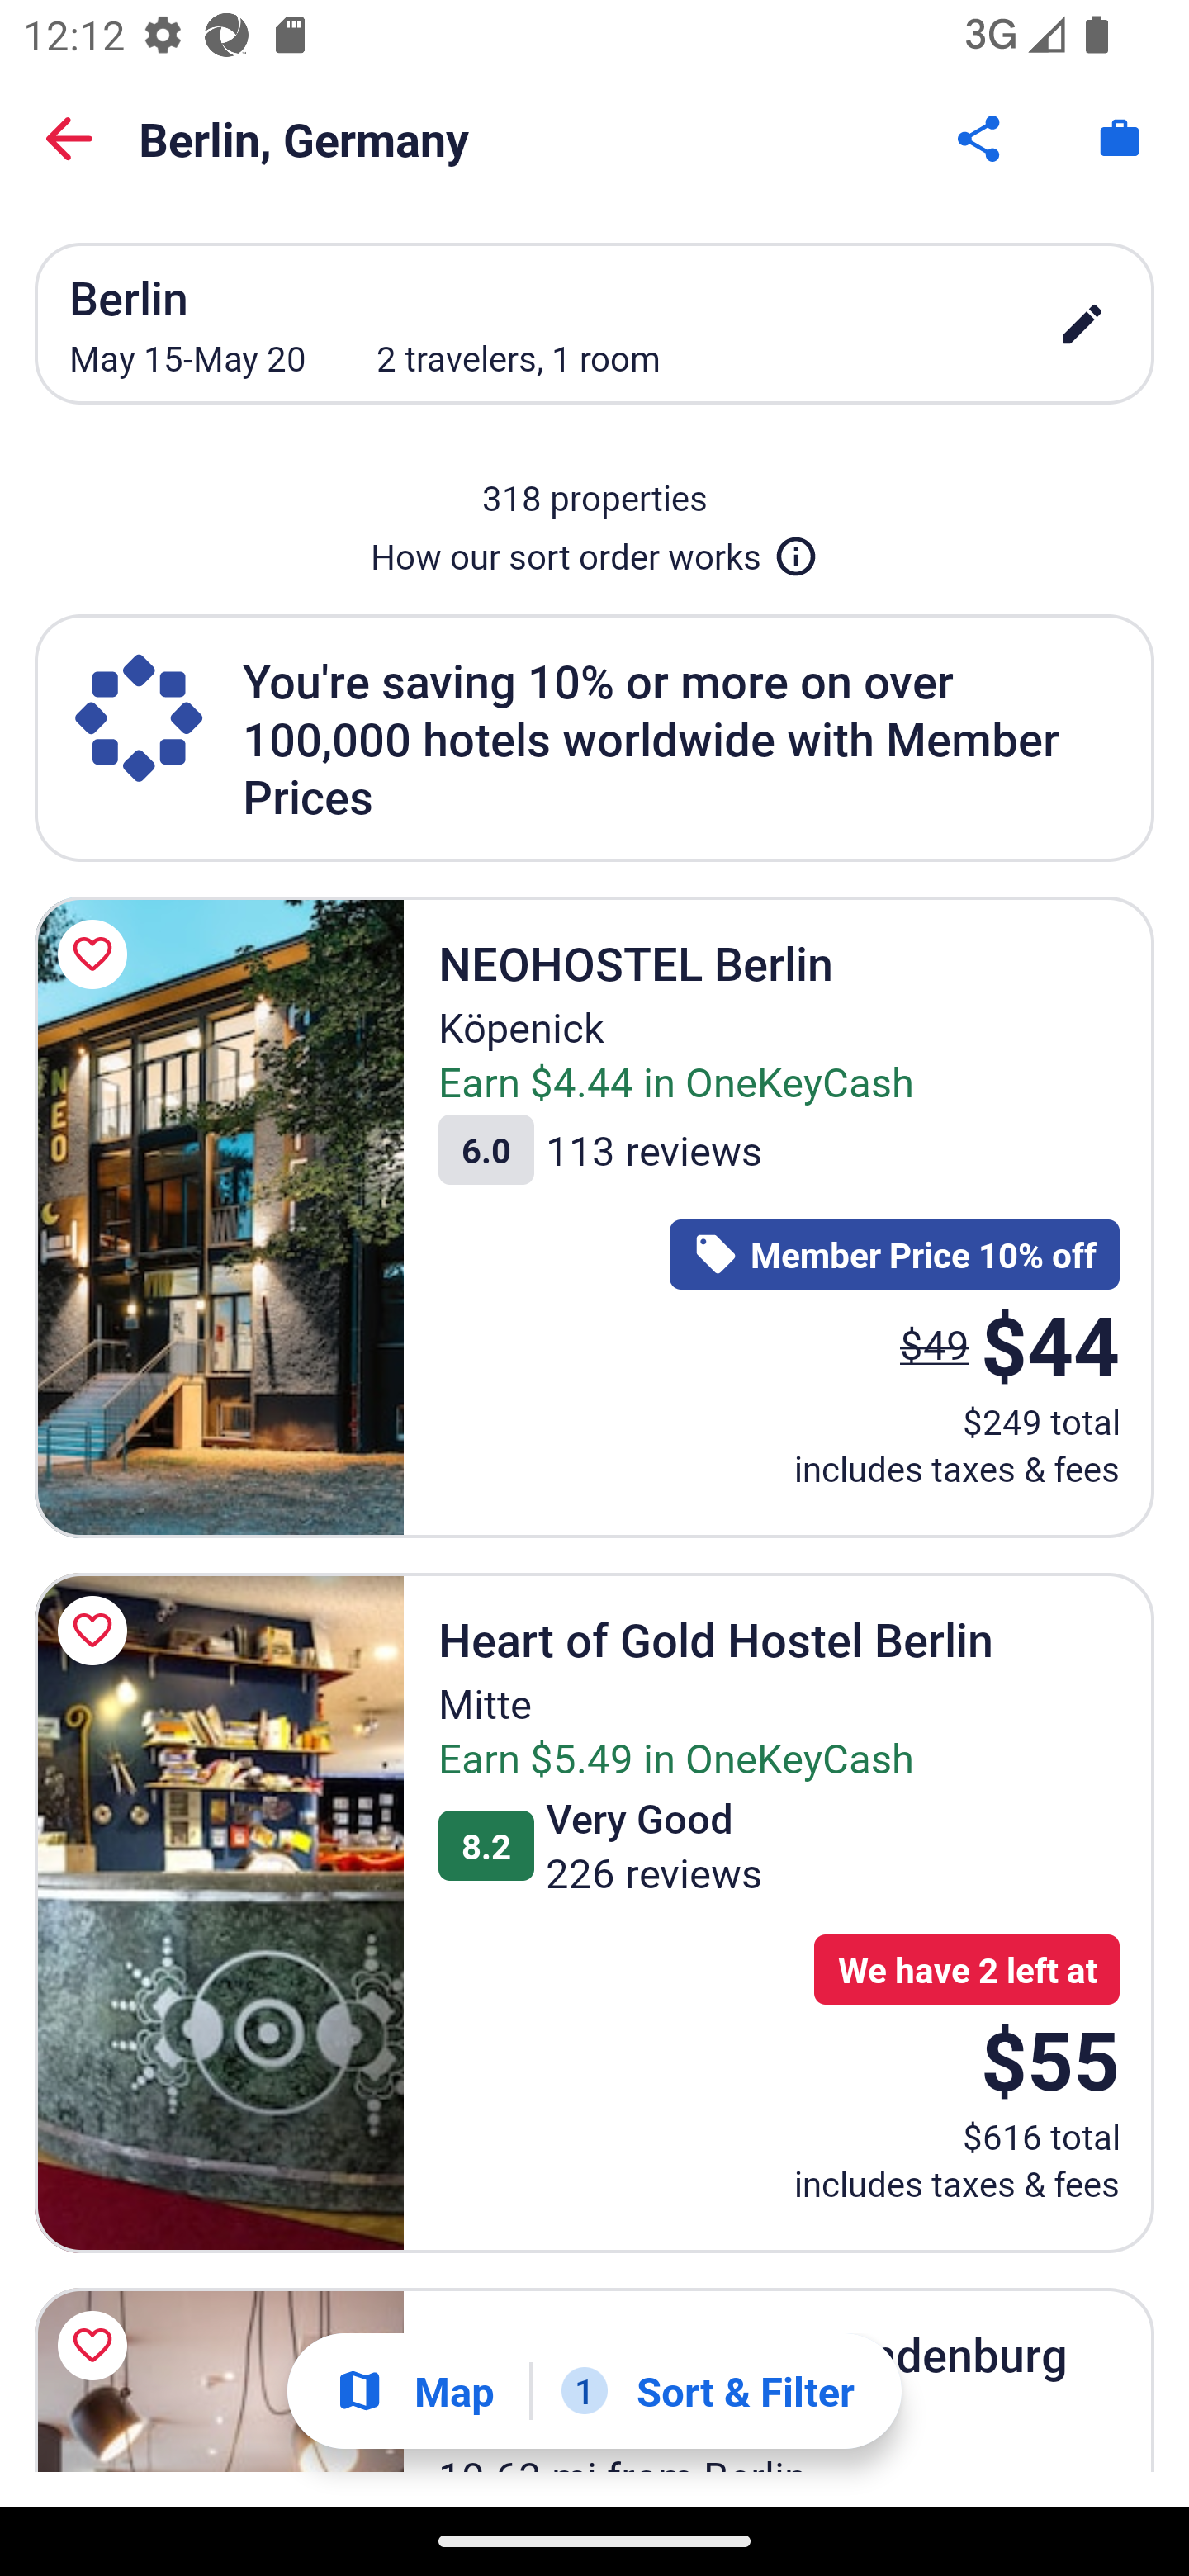  I want to click on Heart of Gold Hostel Berlin, so click(219, 1914).